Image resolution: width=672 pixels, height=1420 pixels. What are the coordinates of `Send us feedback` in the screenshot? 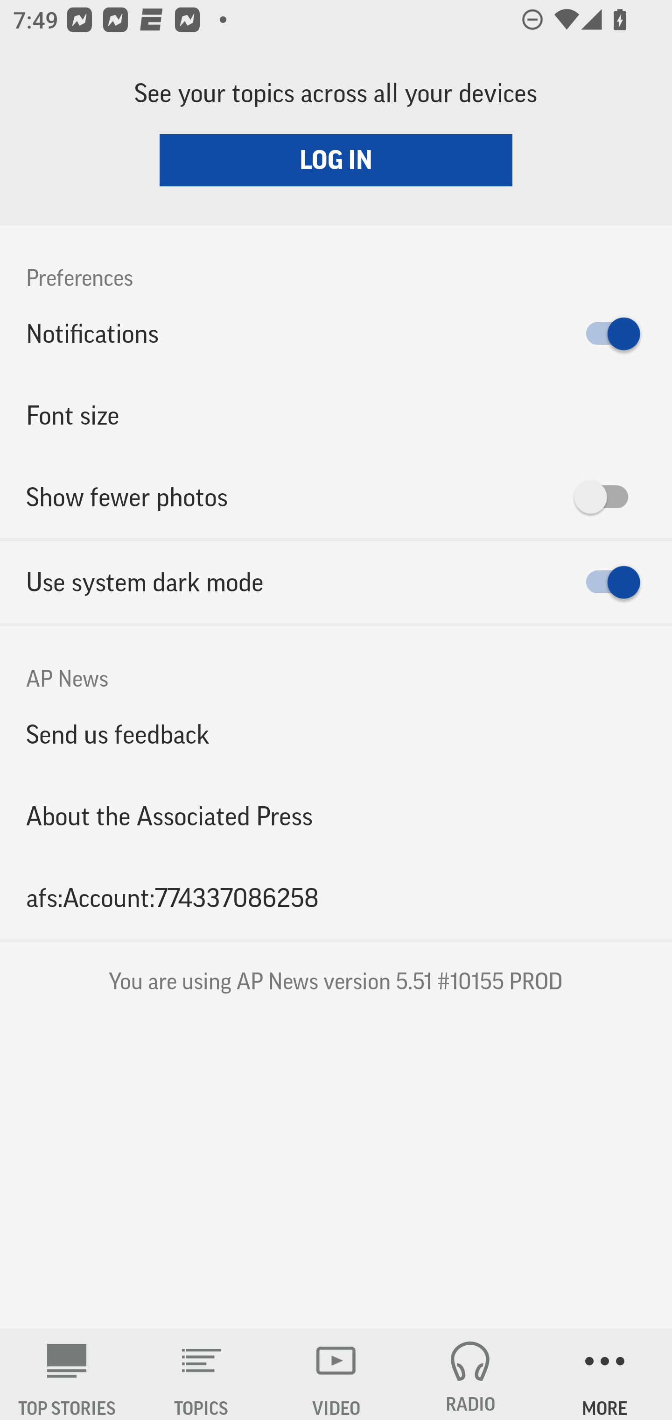 It's located at (336, 734).